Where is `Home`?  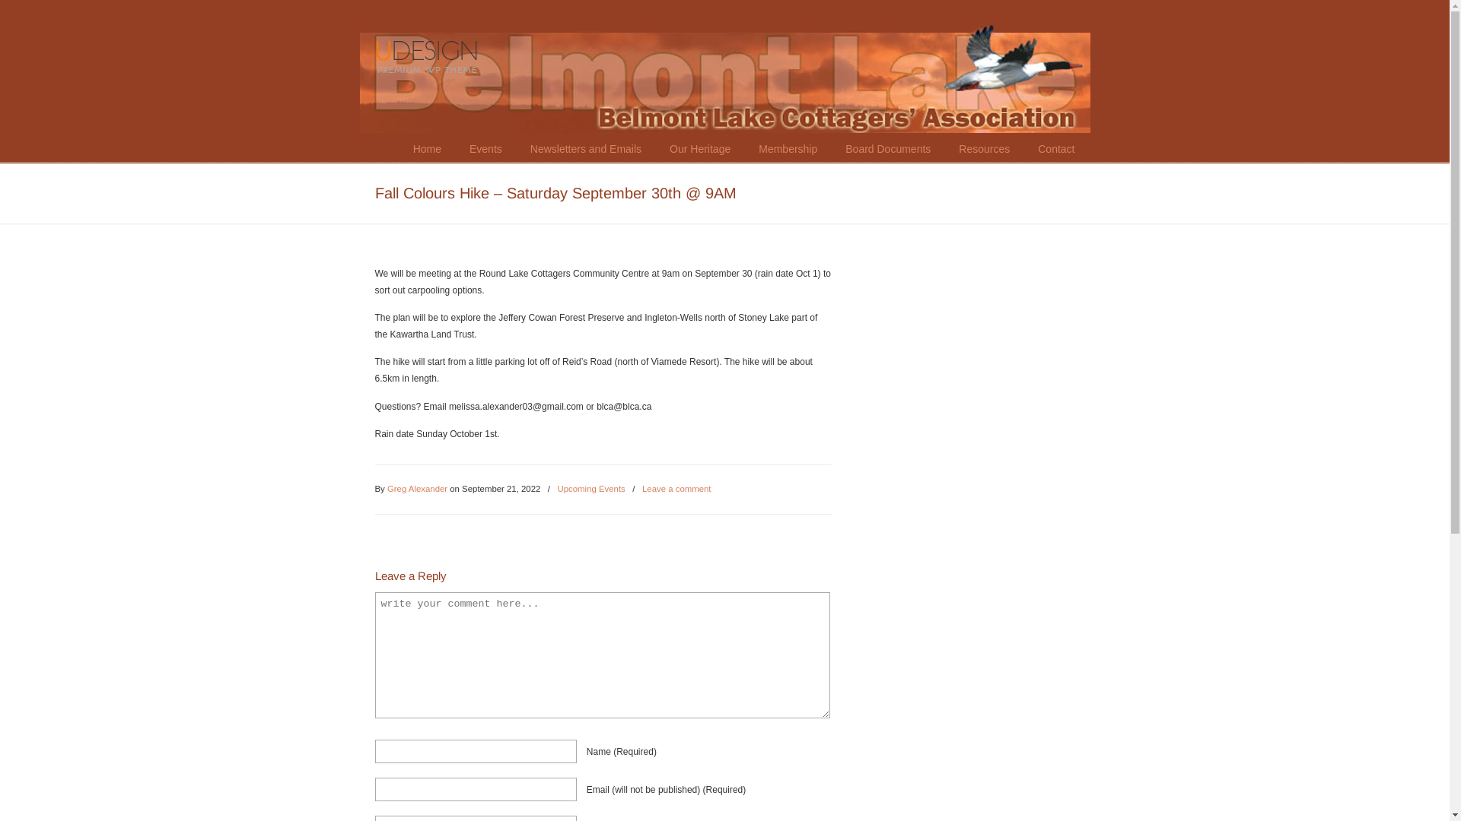 Home is located at coordinates (428, 149).